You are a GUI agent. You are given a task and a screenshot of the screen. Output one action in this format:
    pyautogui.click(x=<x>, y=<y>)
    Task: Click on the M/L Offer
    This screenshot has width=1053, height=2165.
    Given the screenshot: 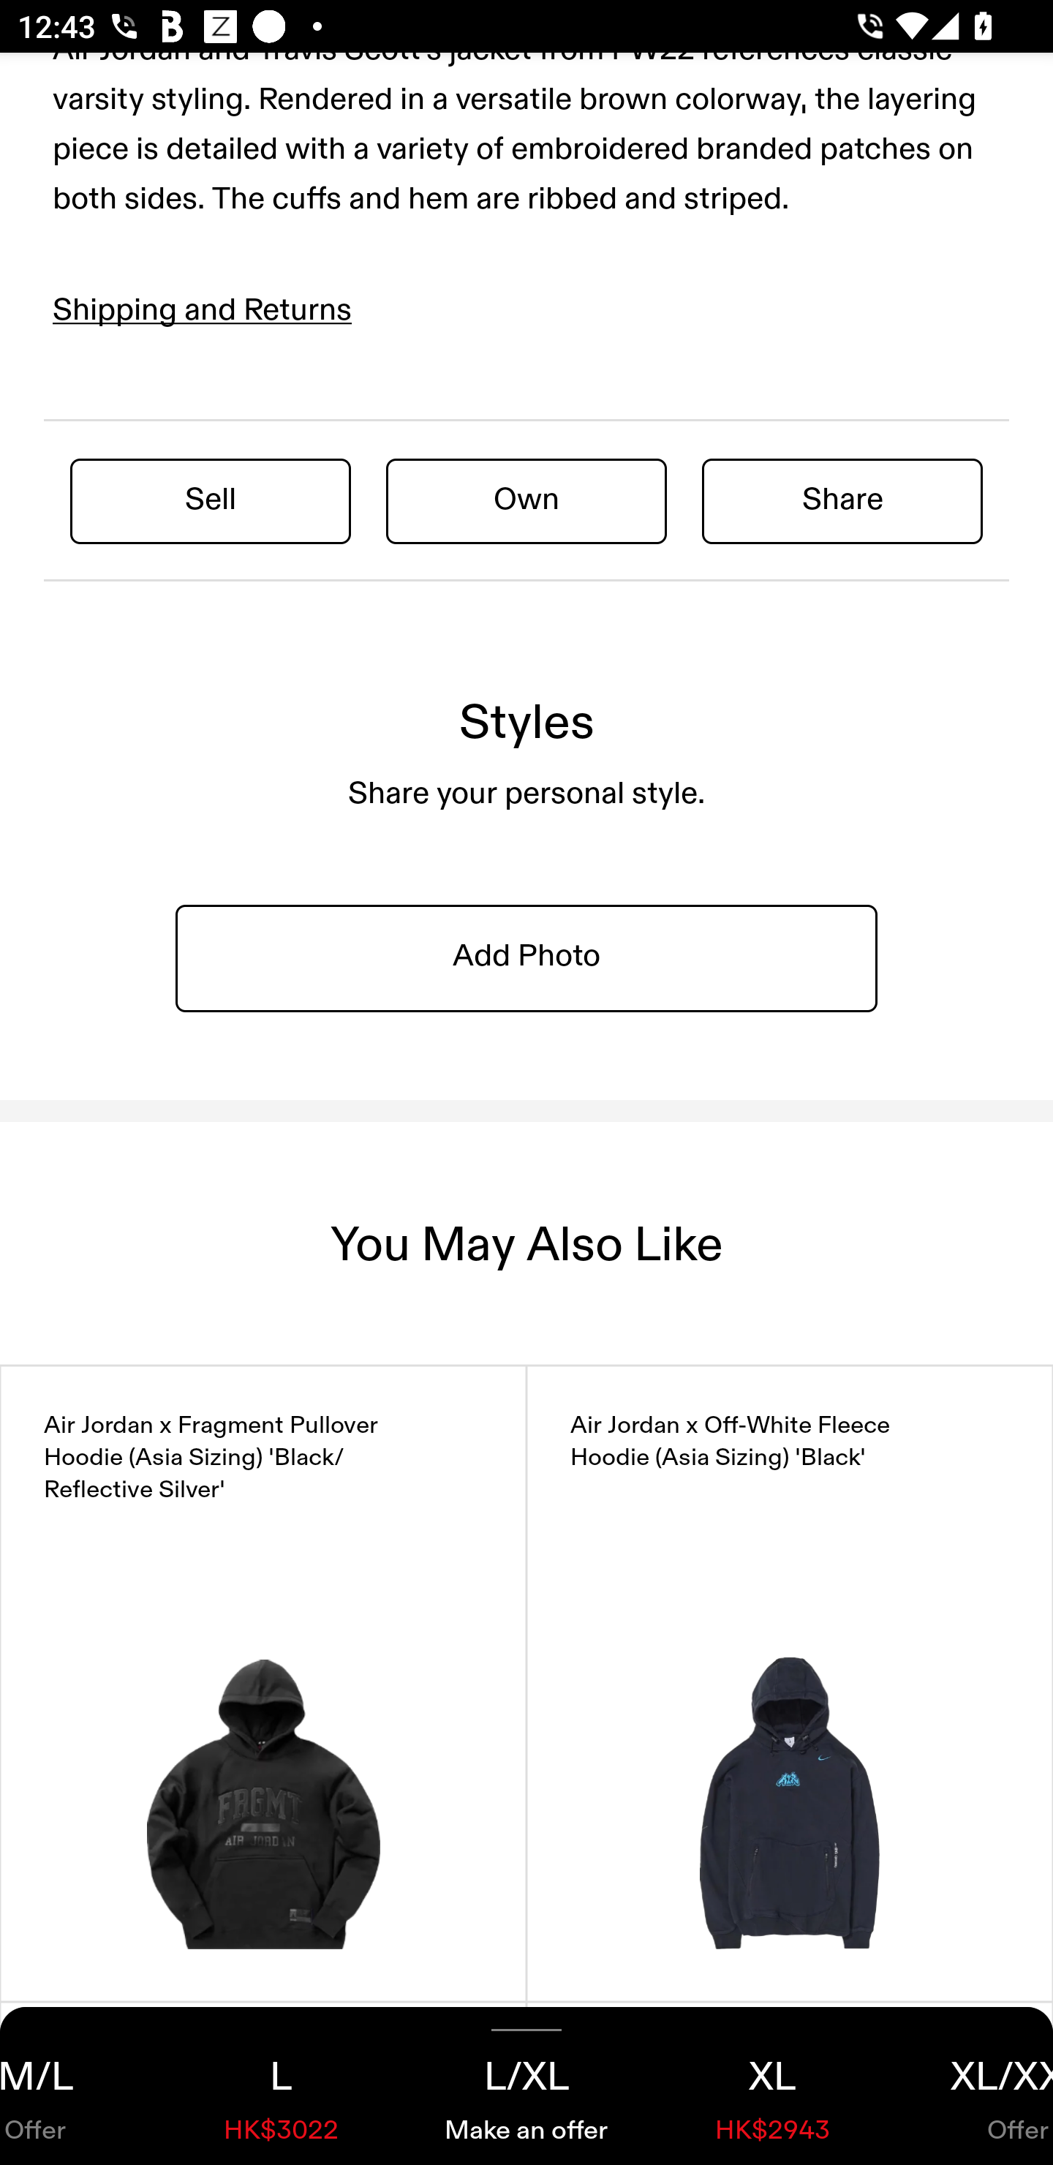 What is the action you would take?
    pyautogui.click(x=79, y=2086)
    